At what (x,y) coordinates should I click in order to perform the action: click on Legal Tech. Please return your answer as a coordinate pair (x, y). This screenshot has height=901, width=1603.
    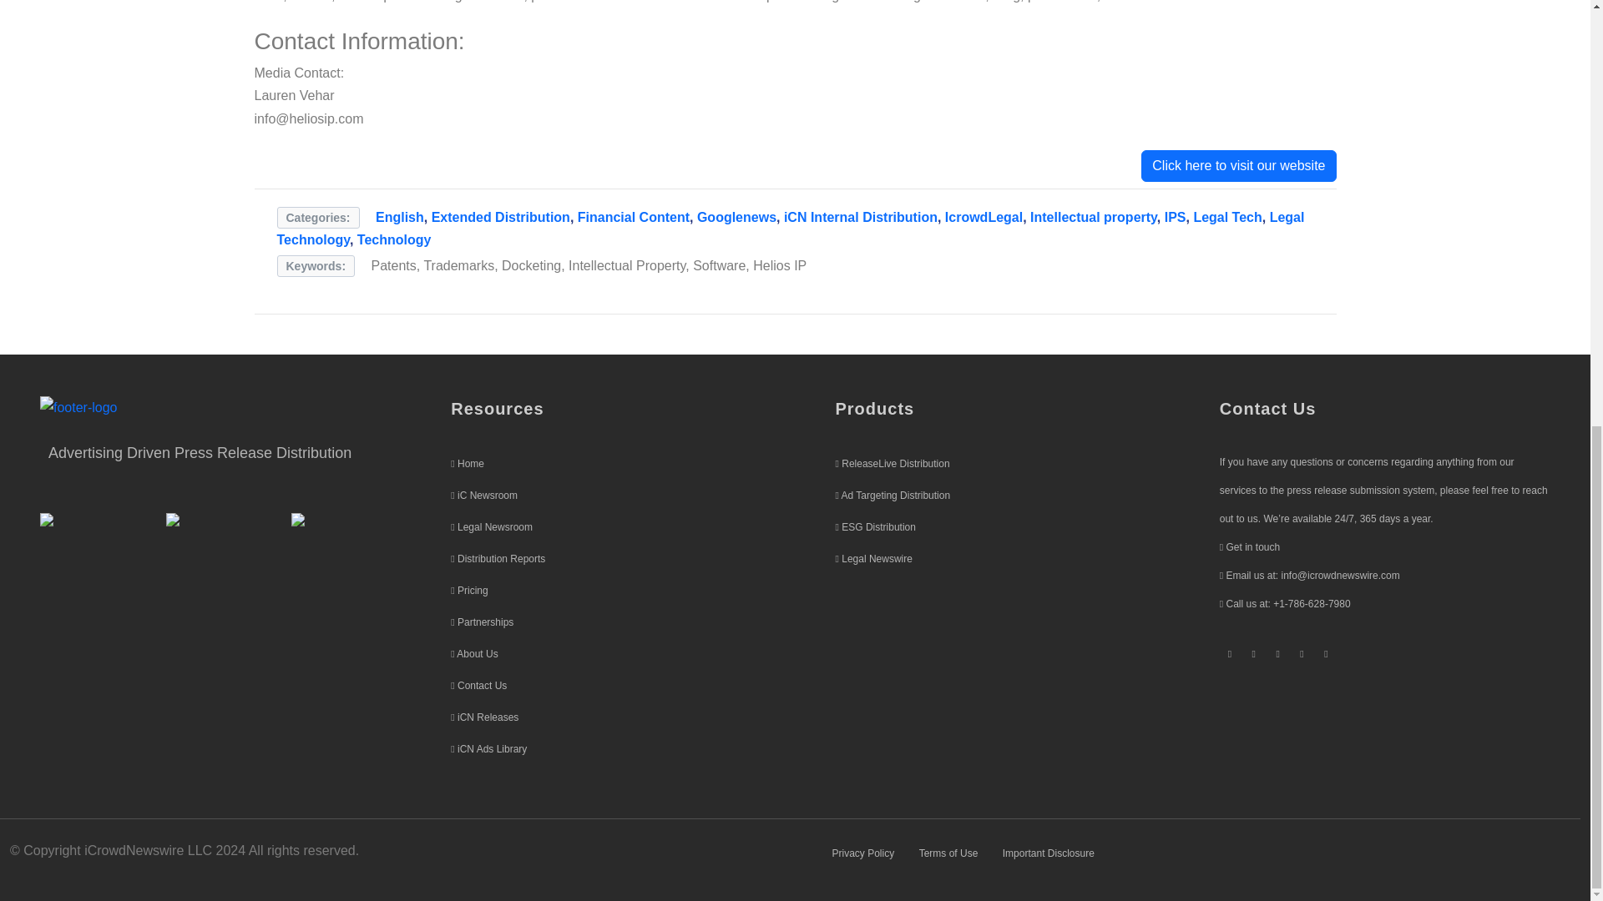
    Looking at the image, I should click on (1227, 217).